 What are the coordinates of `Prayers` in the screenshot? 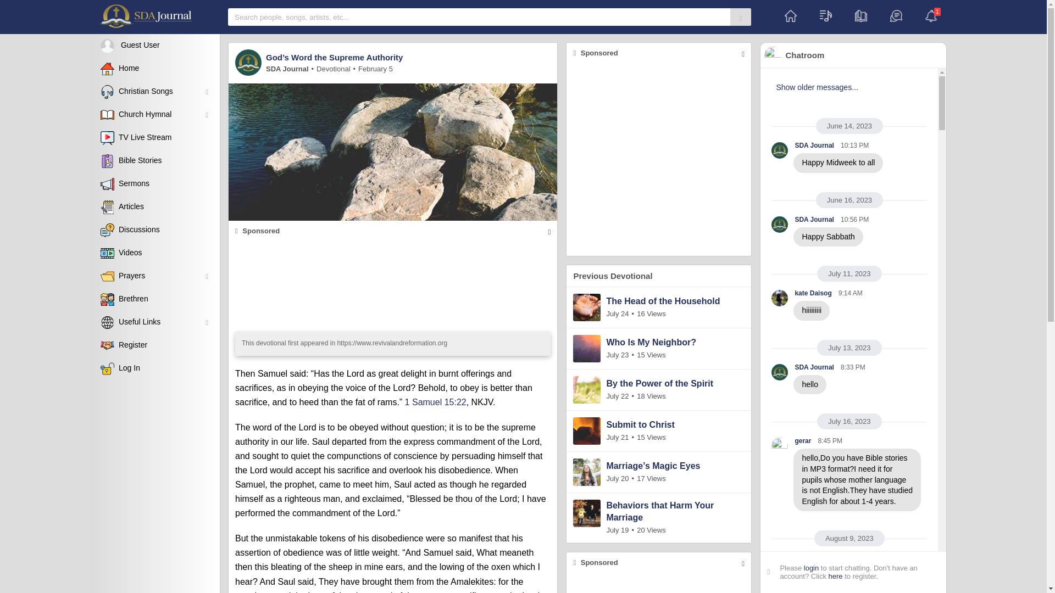 It's located at (156, 276).